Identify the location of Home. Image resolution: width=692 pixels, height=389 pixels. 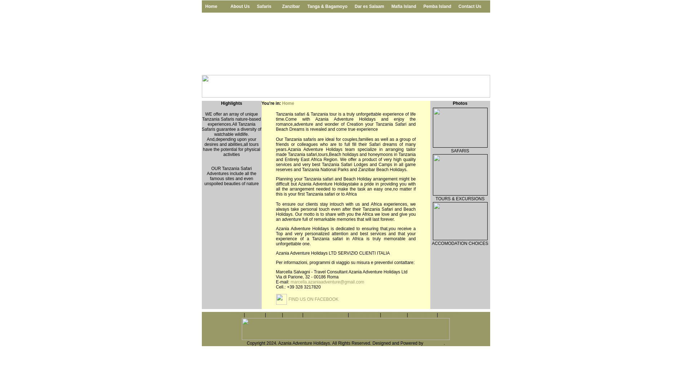
(214, 6).